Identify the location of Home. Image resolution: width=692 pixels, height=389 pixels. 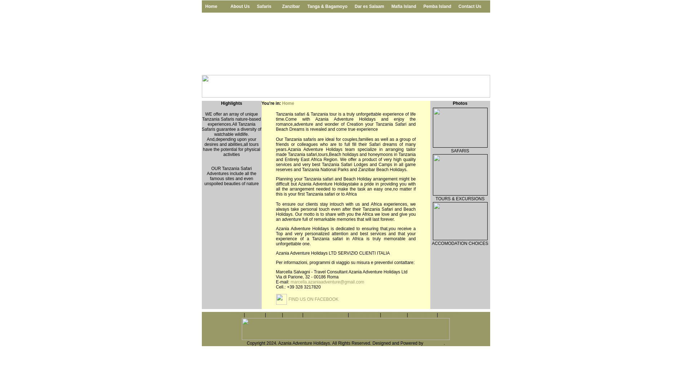
(214, 6).